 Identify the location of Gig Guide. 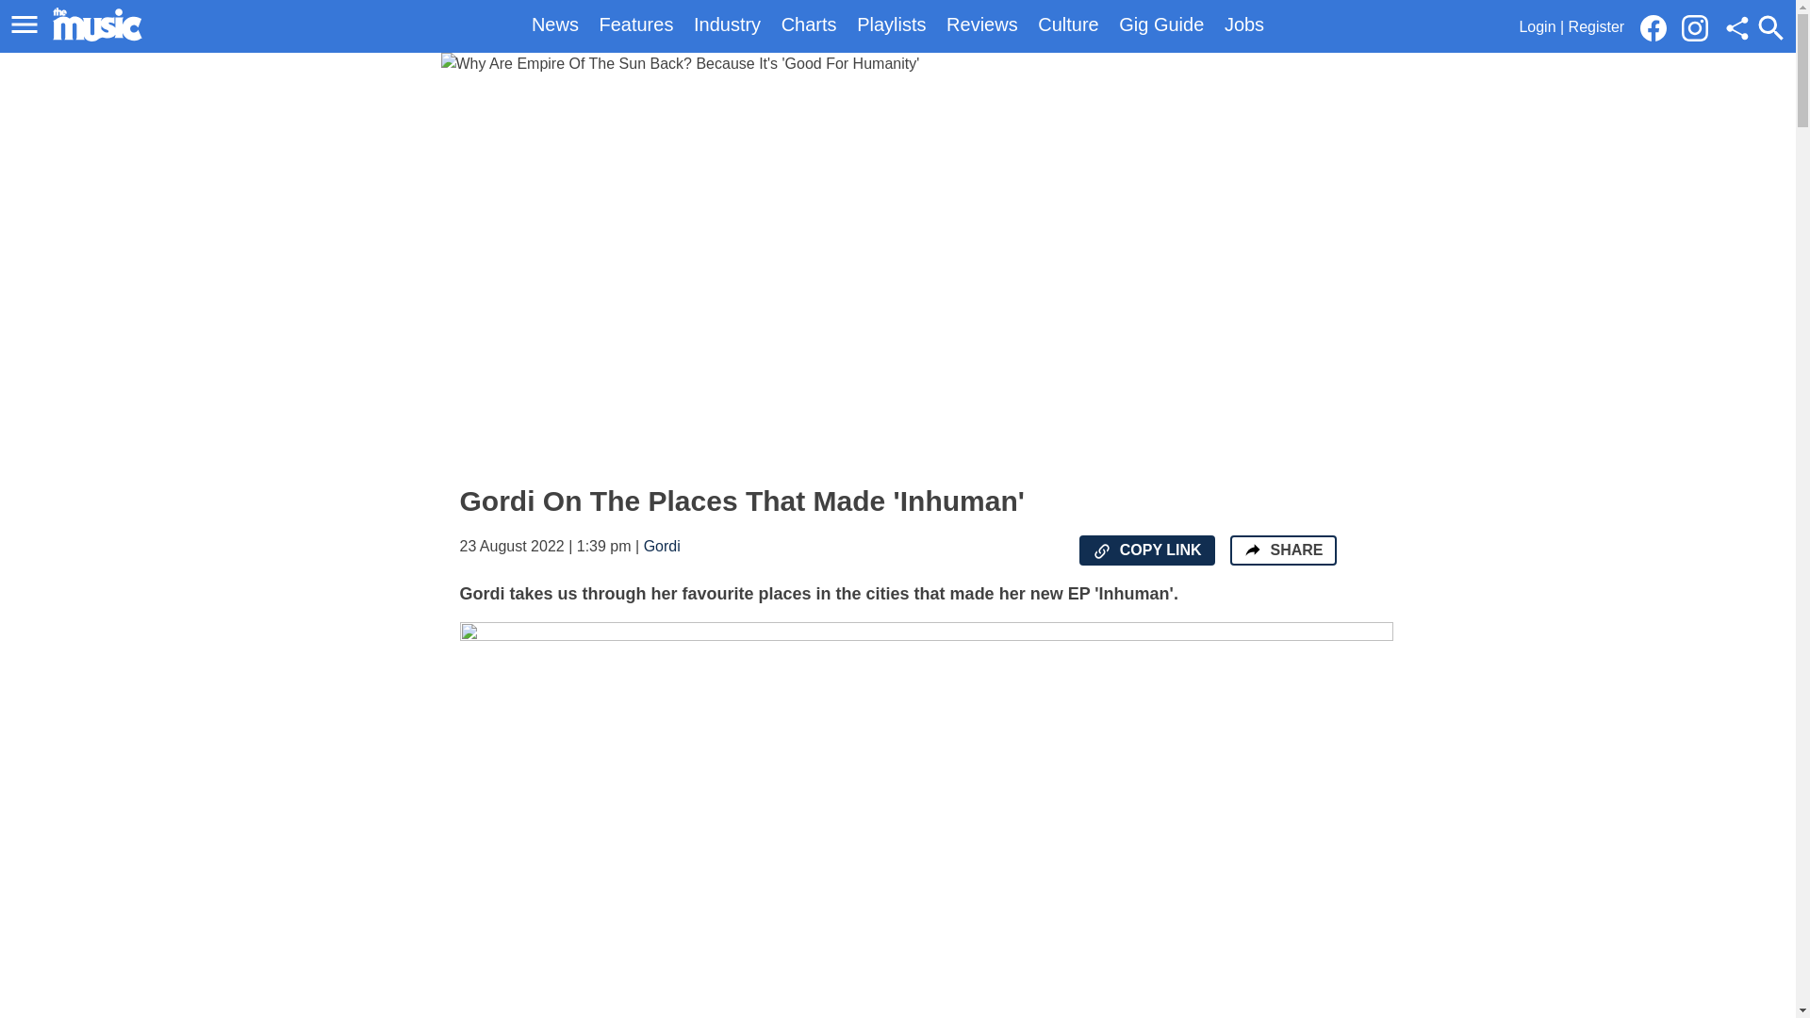
(1160, 25).